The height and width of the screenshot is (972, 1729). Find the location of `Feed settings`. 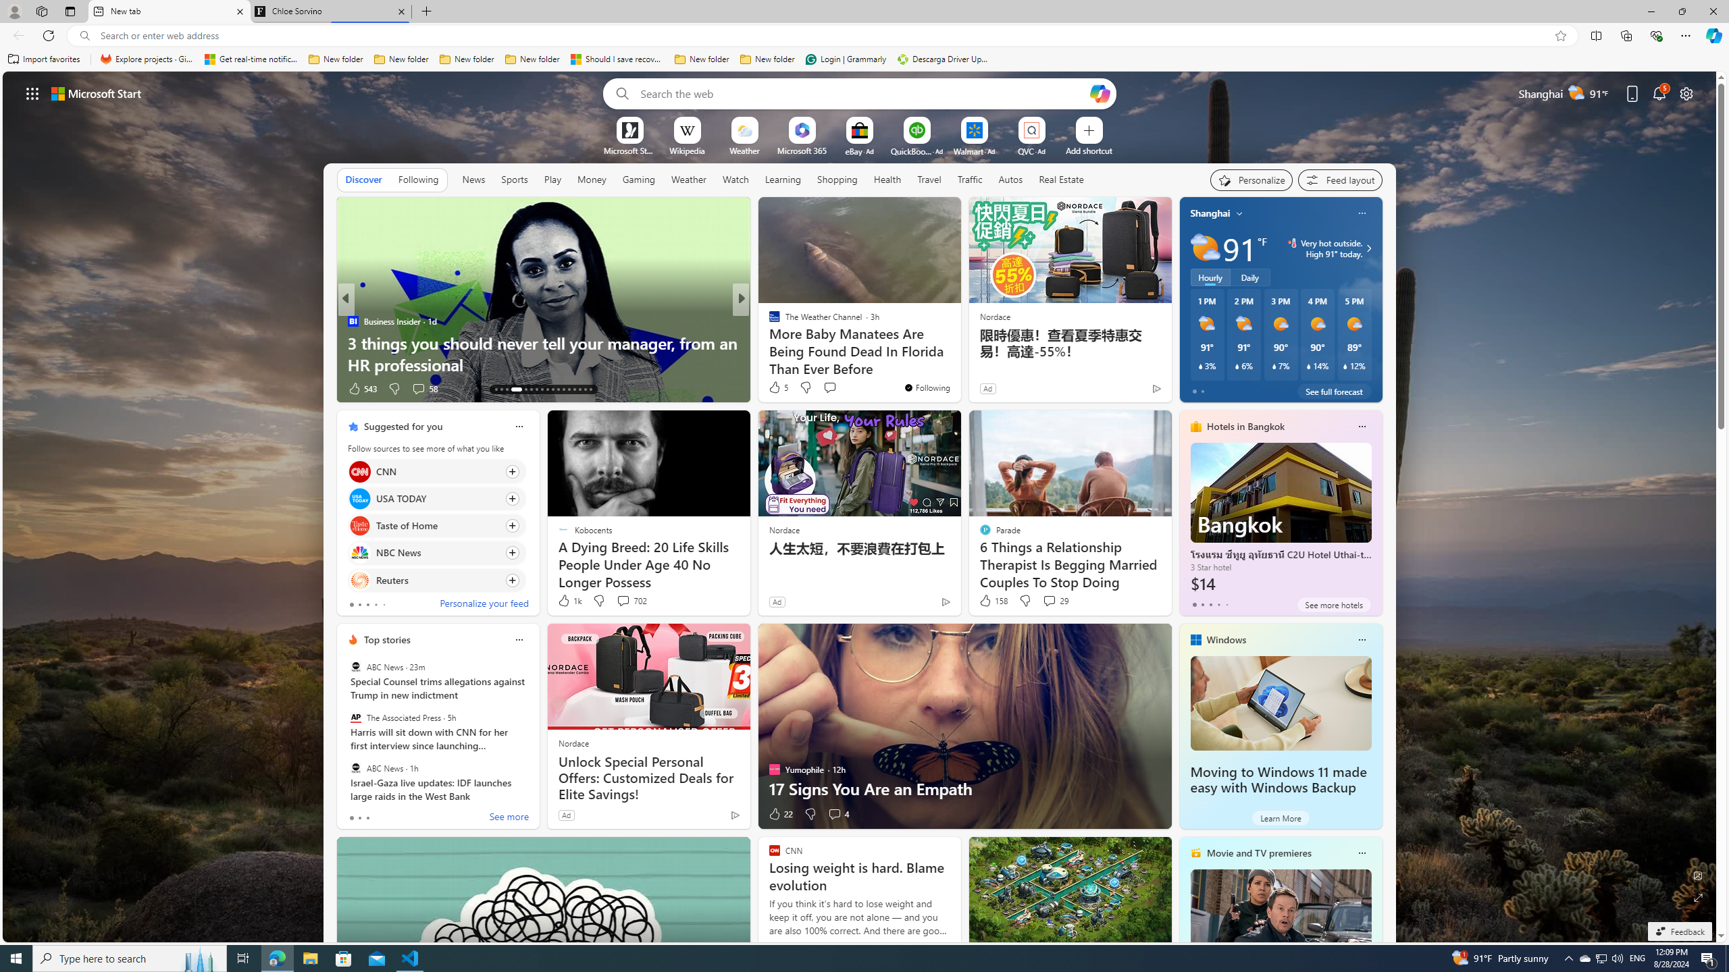

Feed settings is located at coordinates (1340, 180).